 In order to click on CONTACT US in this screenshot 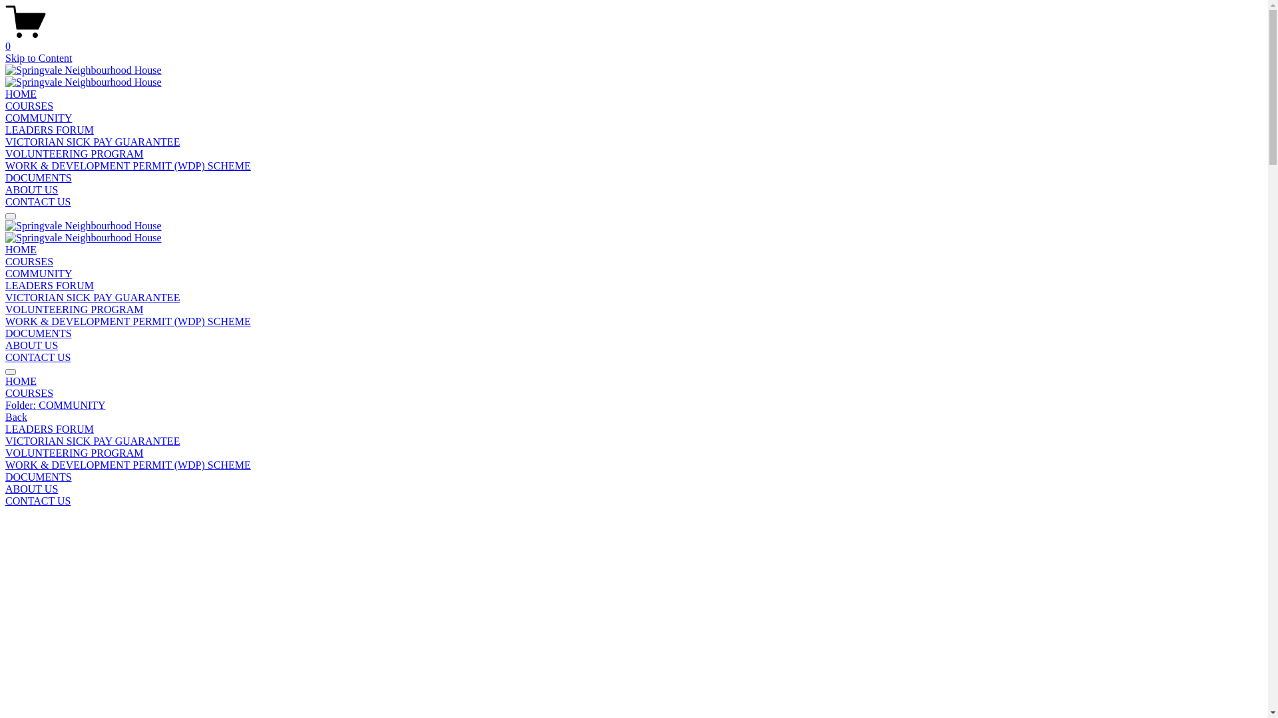, I will do `click(38, 201)`.